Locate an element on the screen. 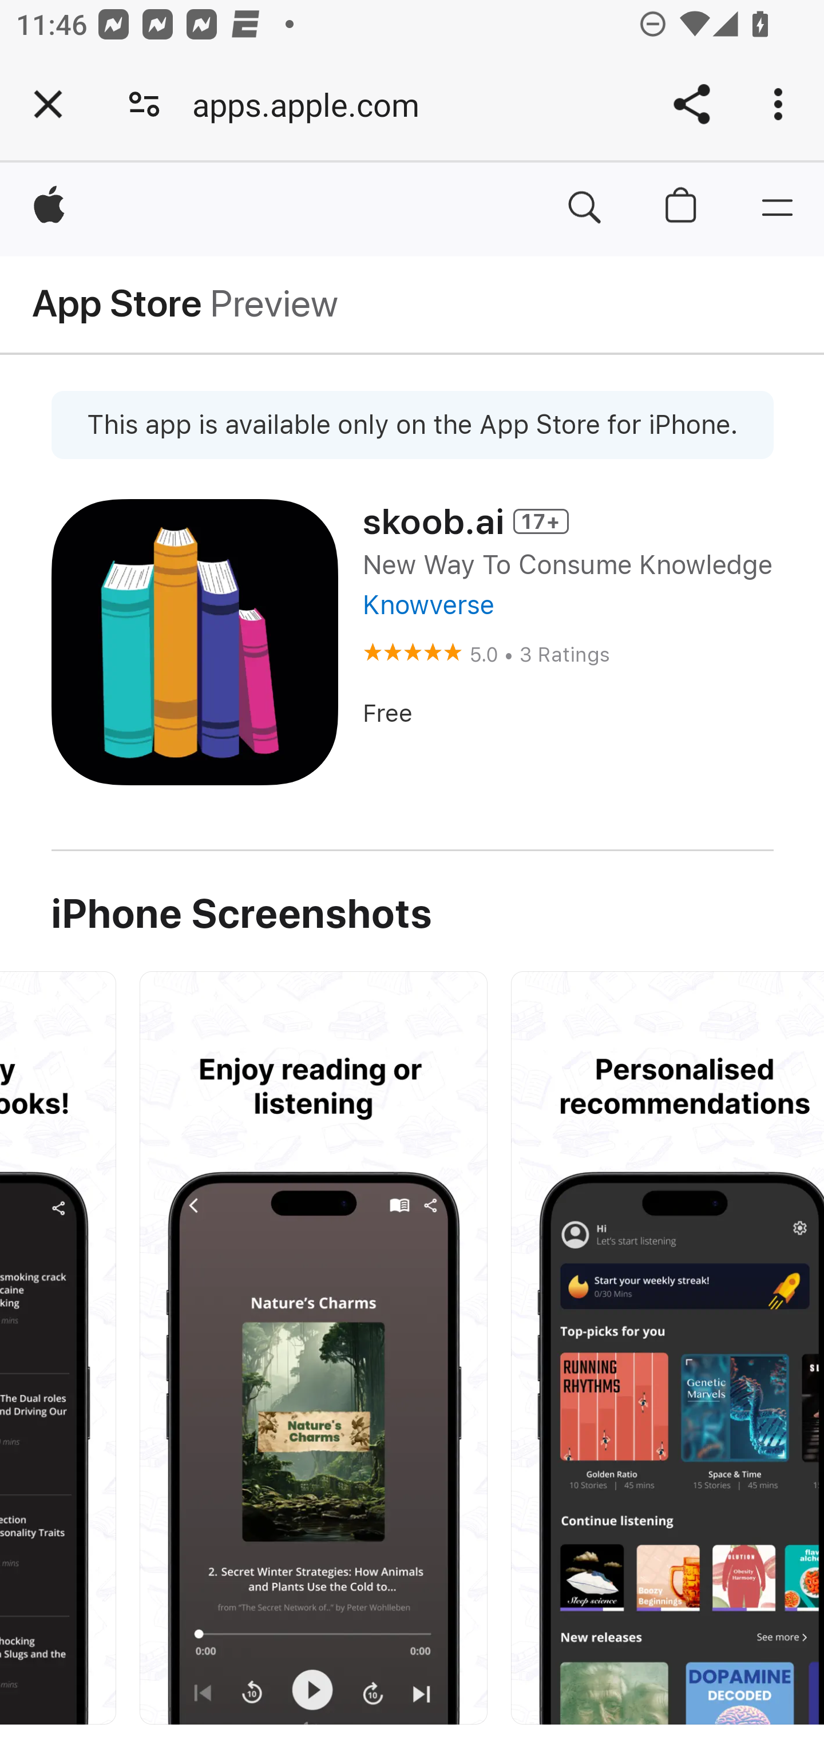  Customize and control Google Chrome is located at coordinates (782, 104).